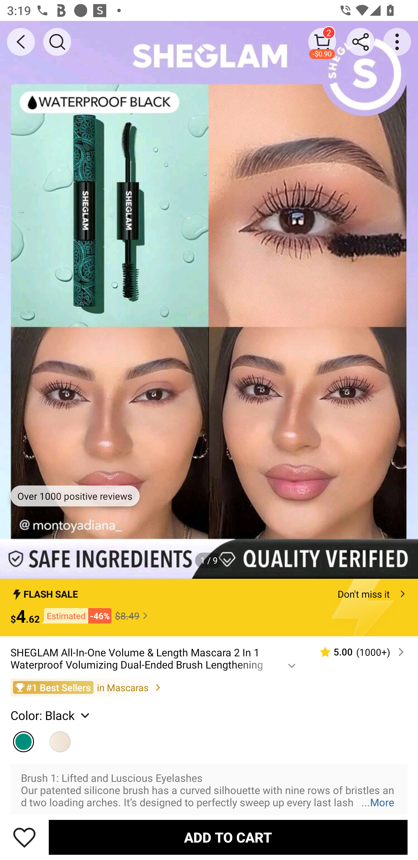  Describe the element at coordinates (209, 591) in the screenshot. I see `FLASH SALE Don't miss it` at that location.